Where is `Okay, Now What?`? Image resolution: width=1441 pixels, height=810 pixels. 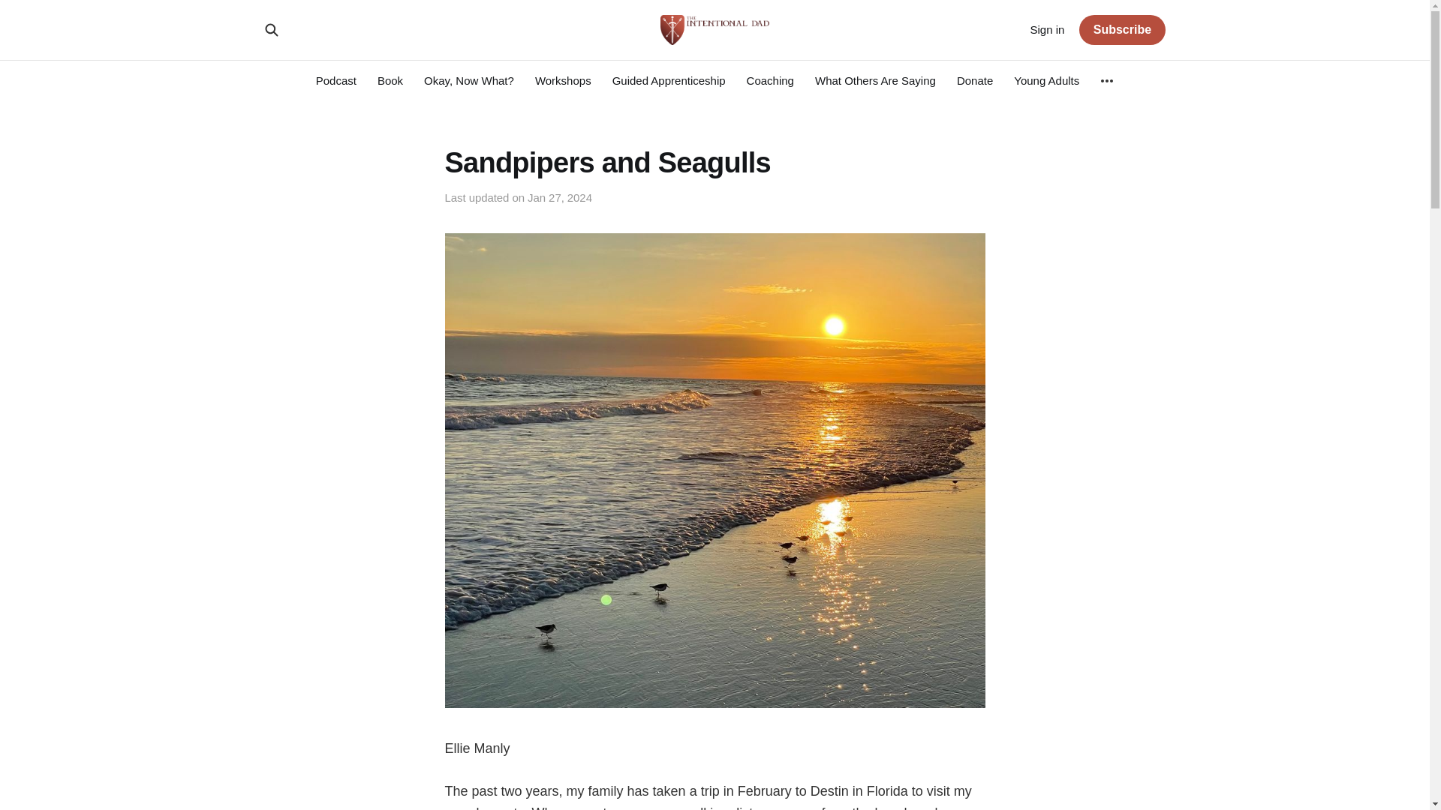
Okay, Now What? is located at coordinates (468, 80).